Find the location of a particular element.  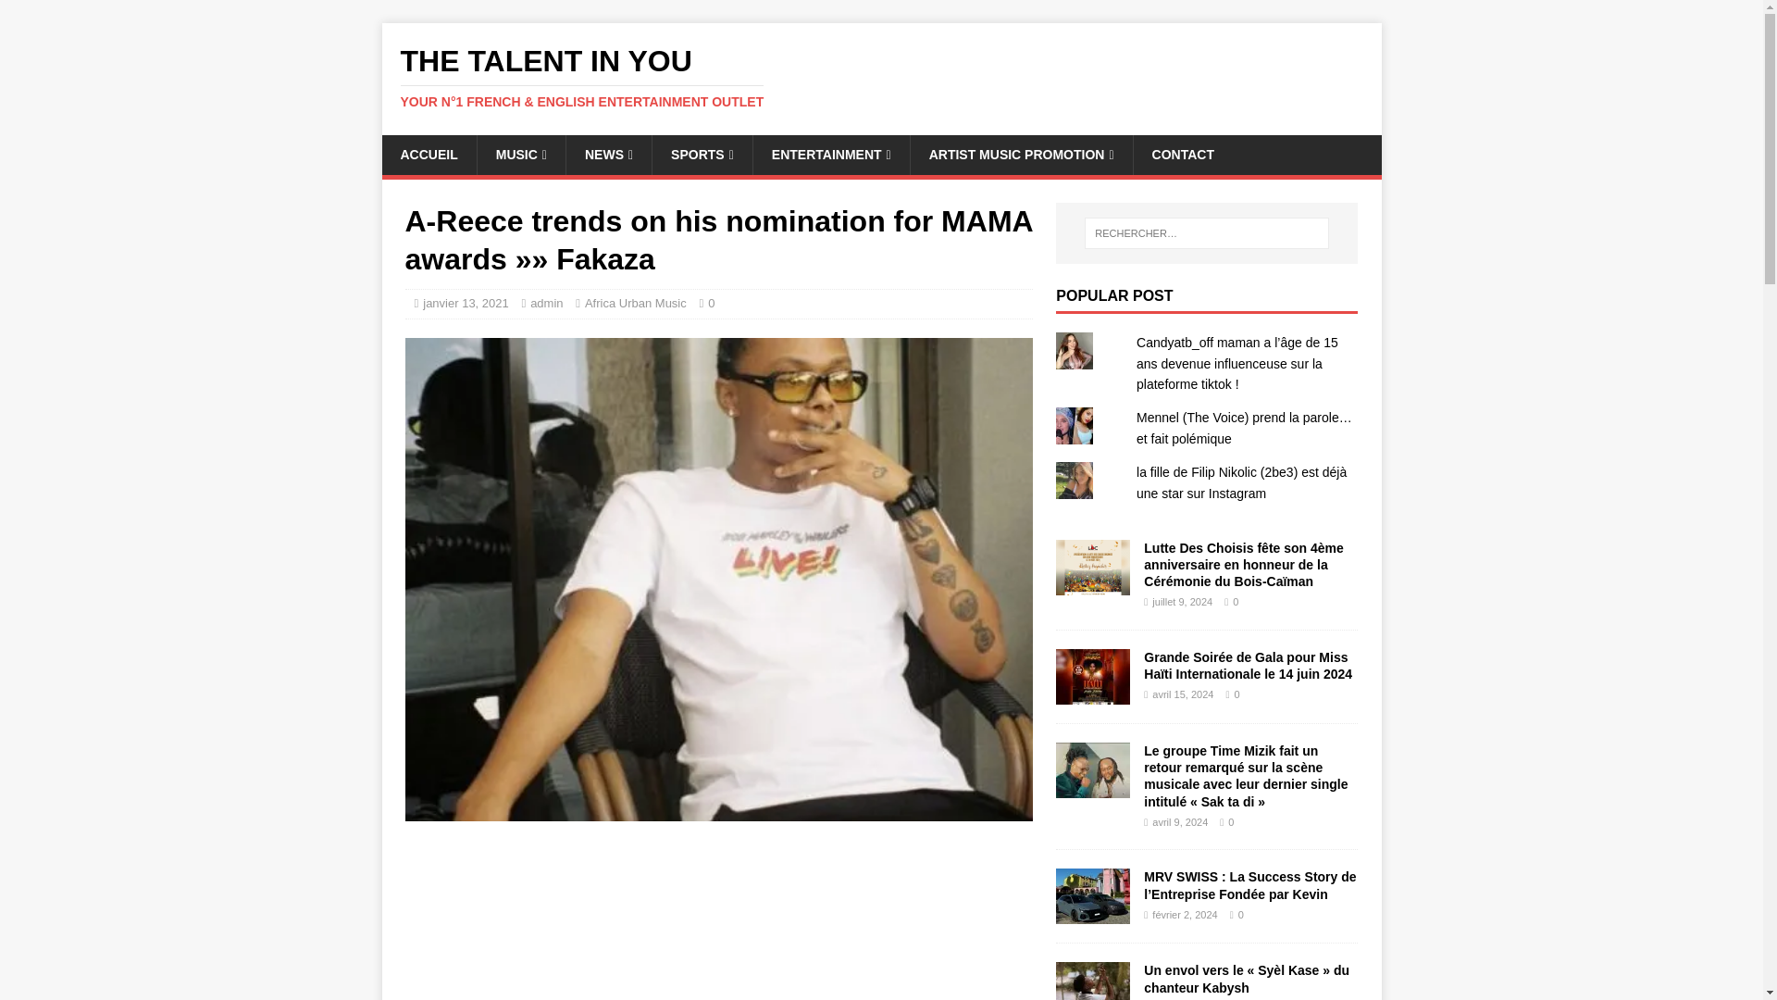

MUSIC is located at coordinates (520, 154).